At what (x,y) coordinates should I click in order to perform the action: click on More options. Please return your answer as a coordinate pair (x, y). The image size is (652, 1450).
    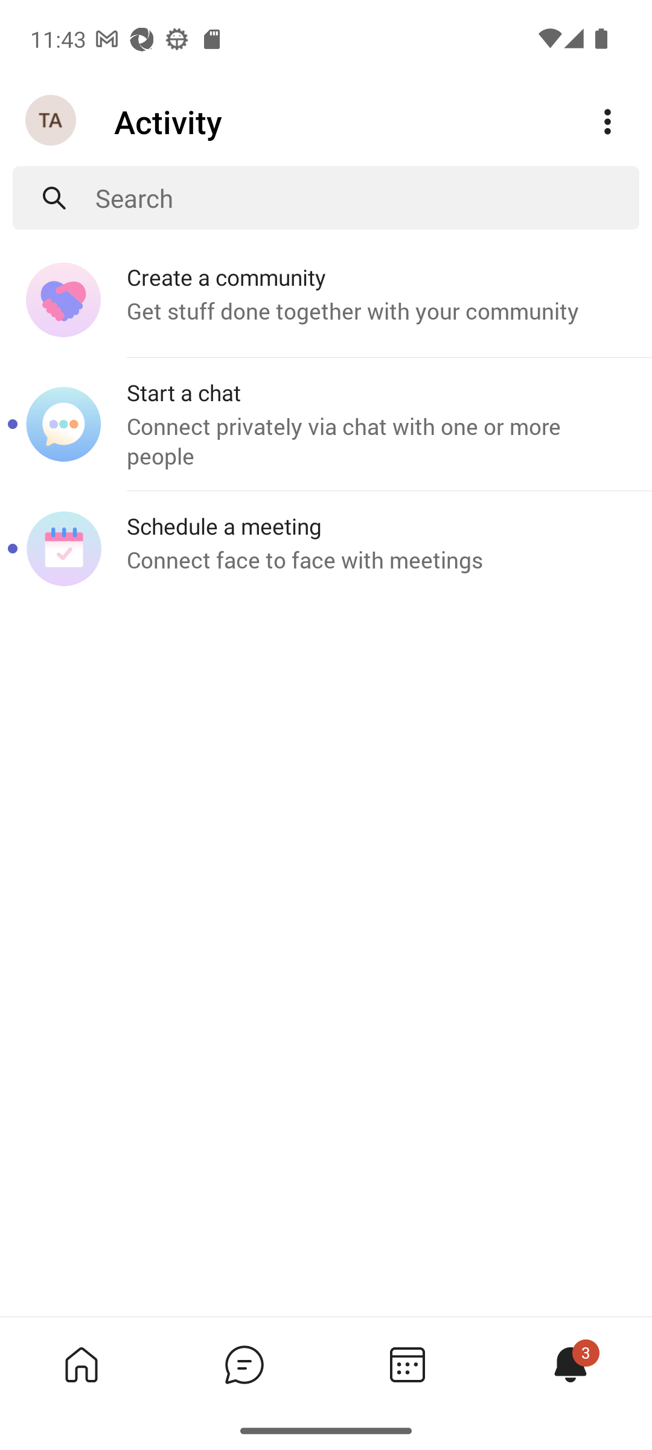
    Looking at the image, I should click on (607, 122).